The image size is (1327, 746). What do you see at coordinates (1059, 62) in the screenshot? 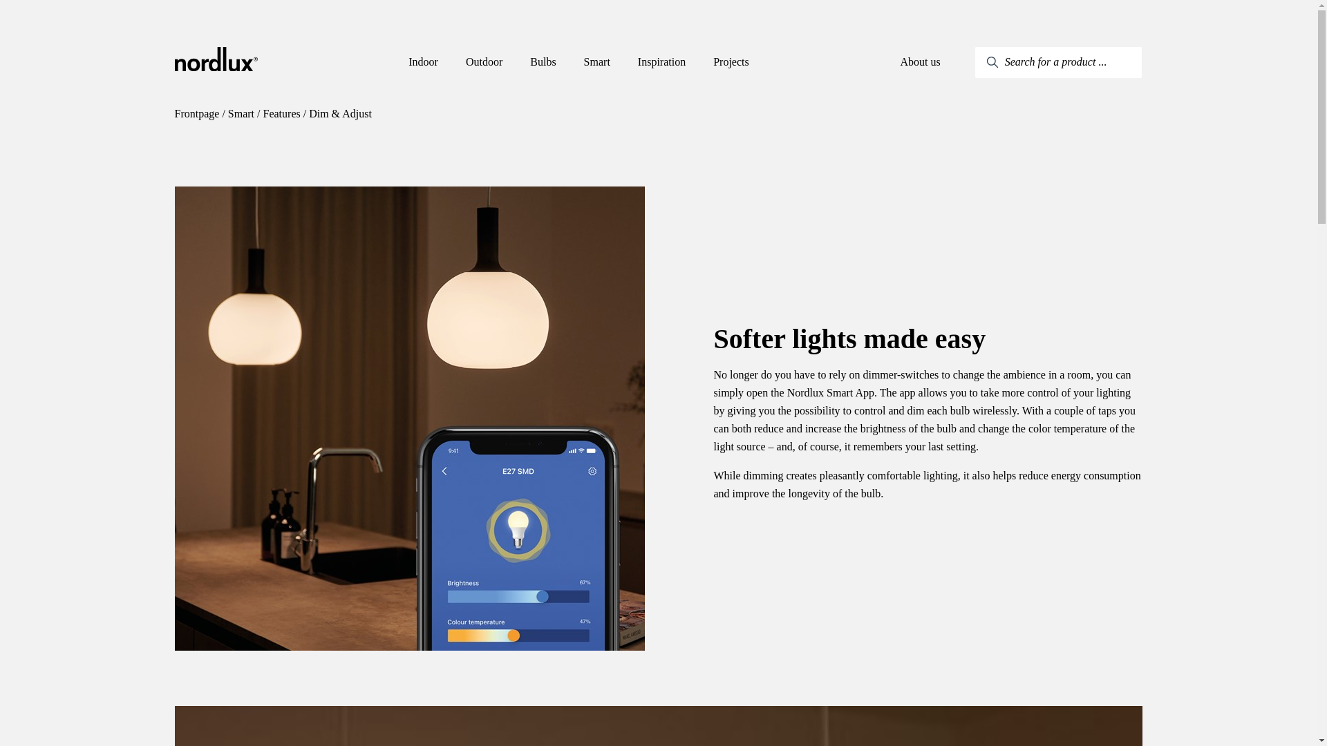
I see `Search for a product ...` at bounding box center [1059, 62].